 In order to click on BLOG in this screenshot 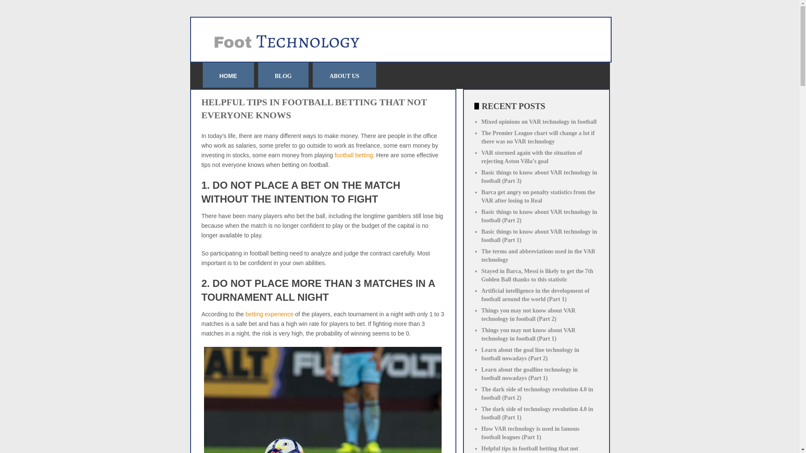, I will do `click(283, 76)`.